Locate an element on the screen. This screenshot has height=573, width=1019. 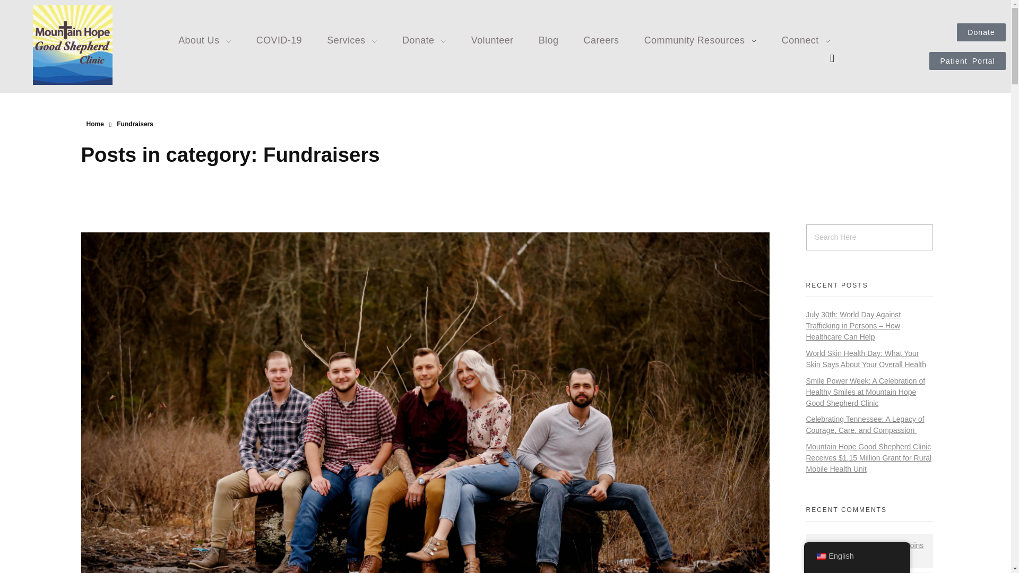
Connect is located at coordinates (799, 39).